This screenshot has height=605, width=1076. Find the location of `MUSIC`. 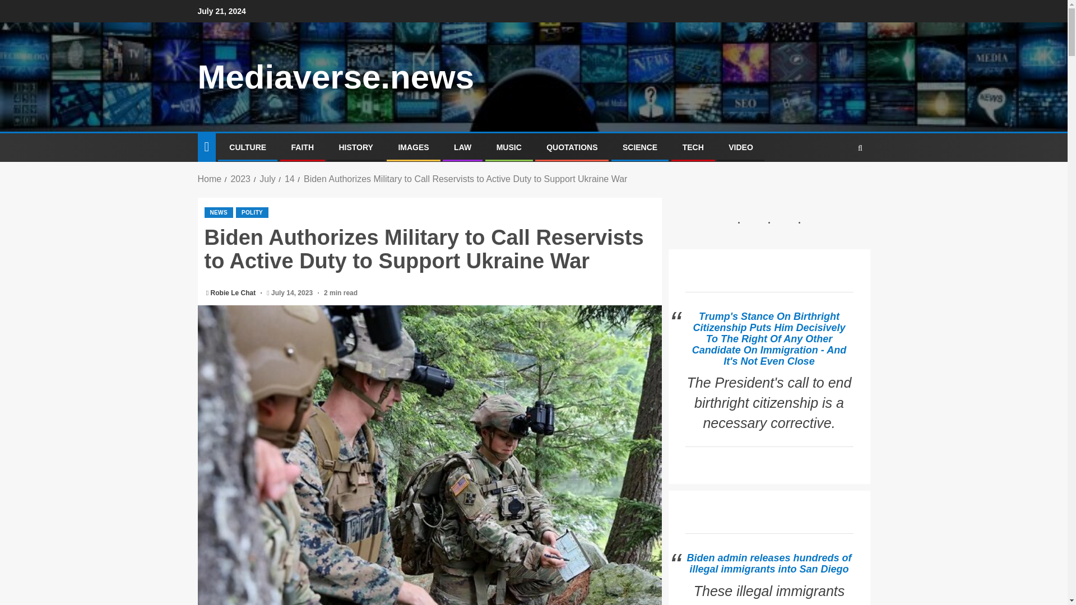

MUSIC is located at coordinates (509, 147).